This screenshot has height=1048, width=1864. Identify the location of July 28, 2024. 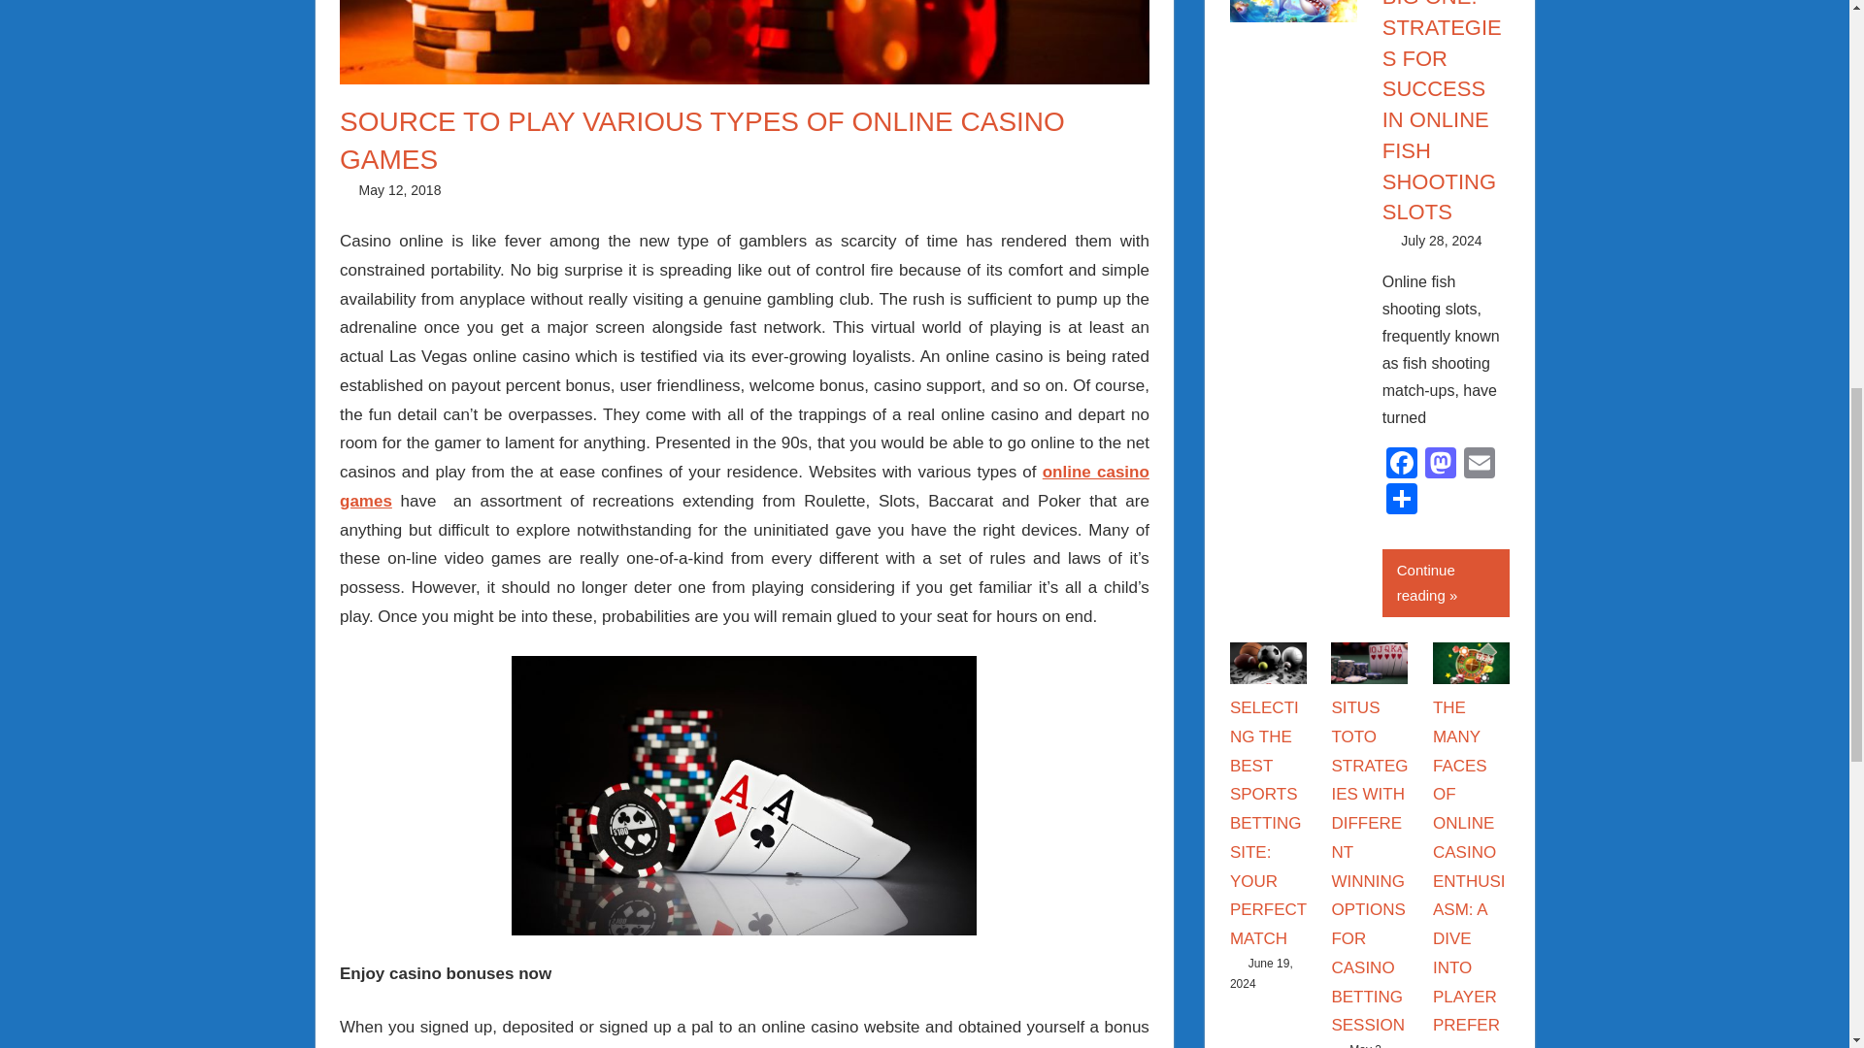
(1441, 240).